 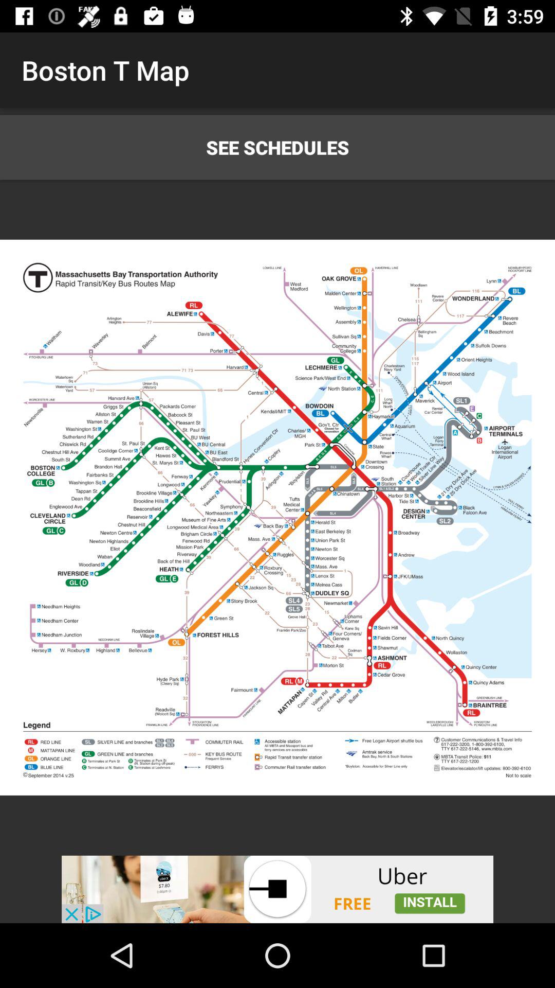 What do you see at coordinates (277, 889) in the screenshot?
I see `go to advertiser site` at bounding box center [277, 889].